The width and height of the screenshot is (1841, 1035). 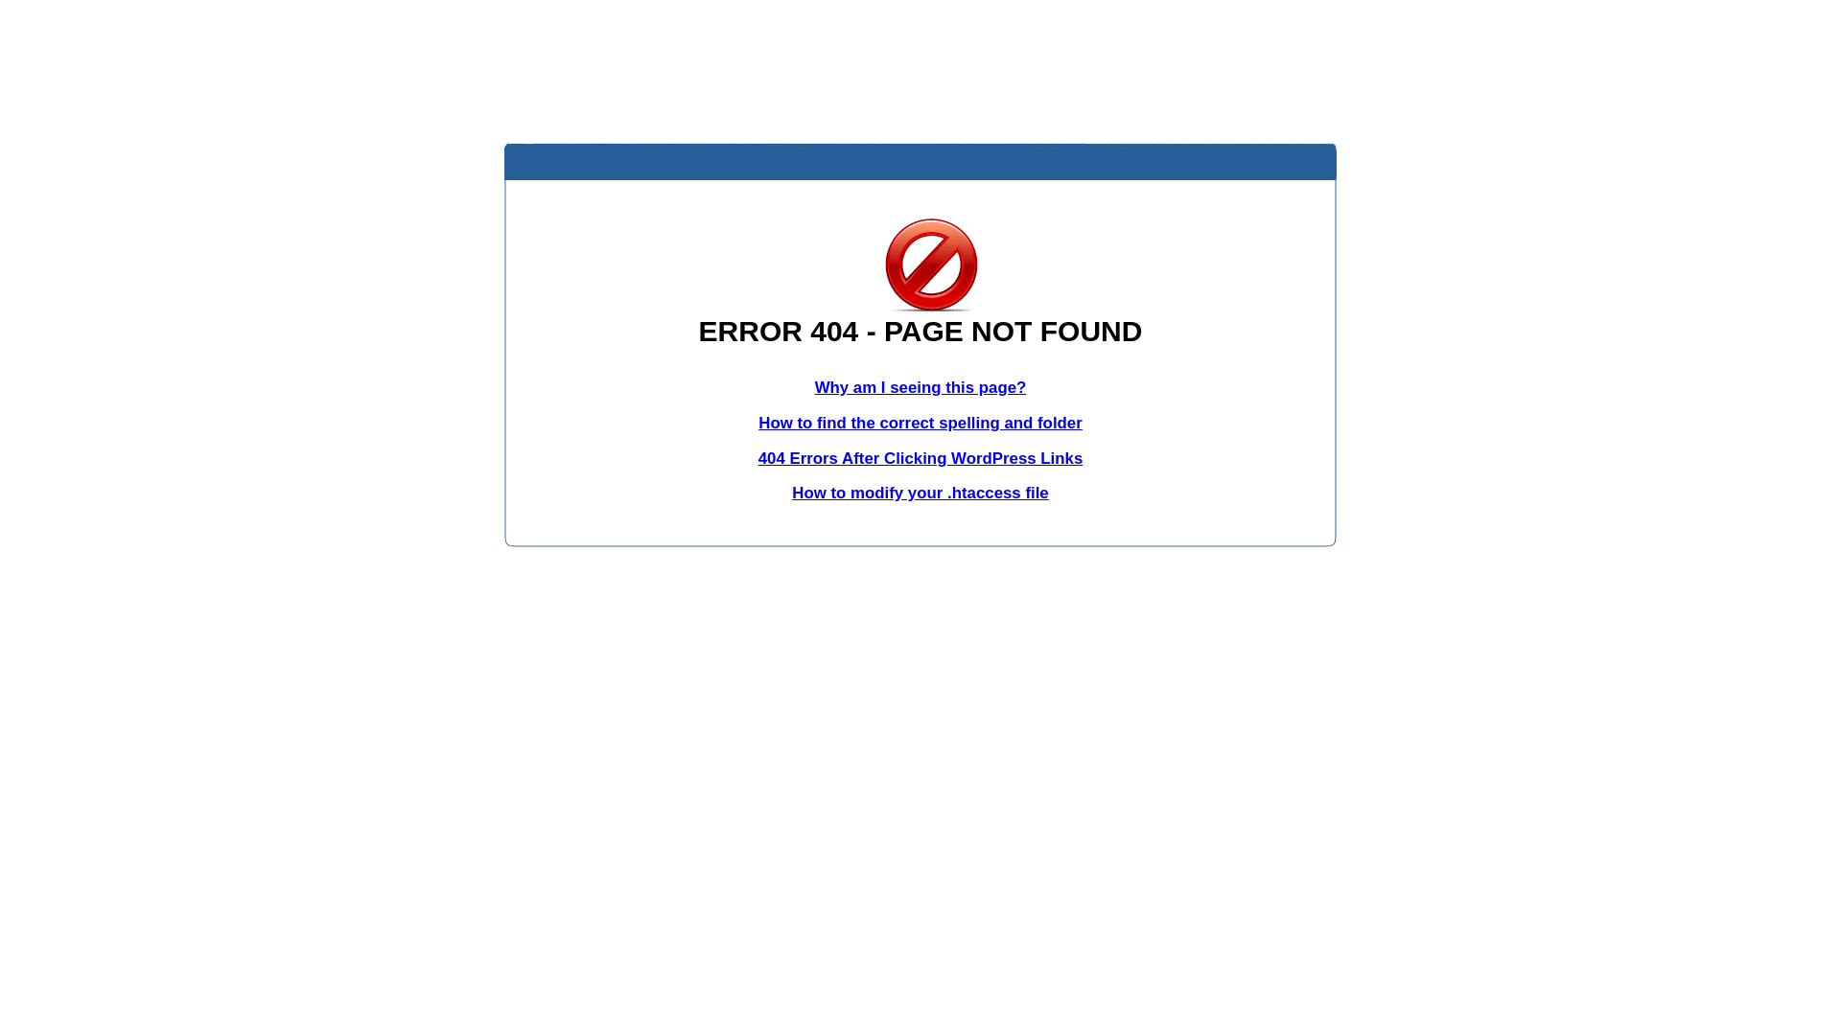 What do you see at coordinates (920, 458) in the screenshot?
I see `404 Errors After Clicking WordPress Links` at bounding box center [920, 458].